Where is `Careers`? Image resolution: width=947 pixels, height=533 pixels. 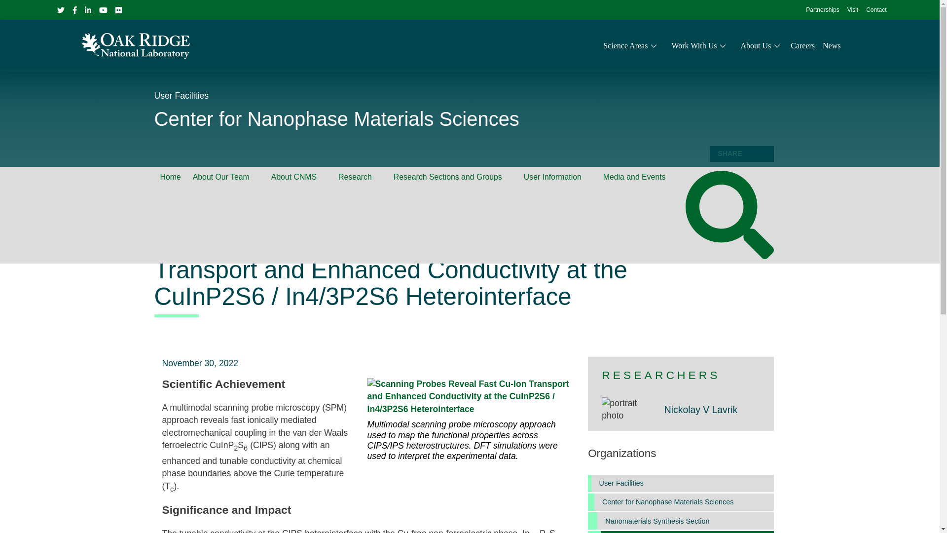
Careers is located at coordinates (802, 45).